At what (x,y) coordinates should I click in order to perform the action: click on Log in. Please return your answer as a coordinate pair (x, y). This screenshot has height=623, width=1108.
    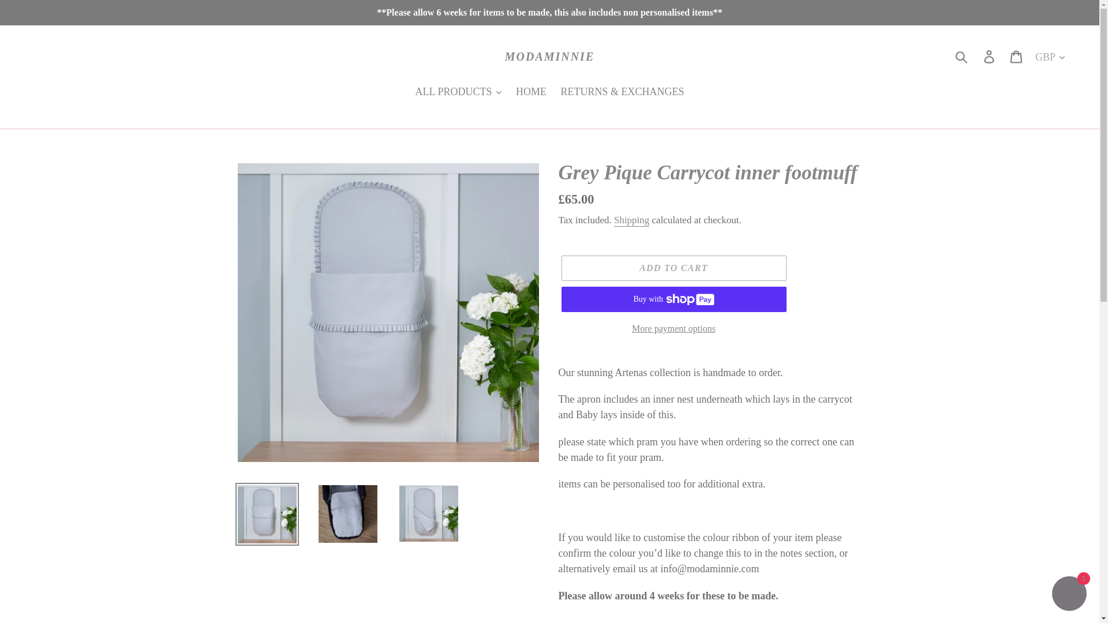
    Looking at the image, I should click on (990, 56).